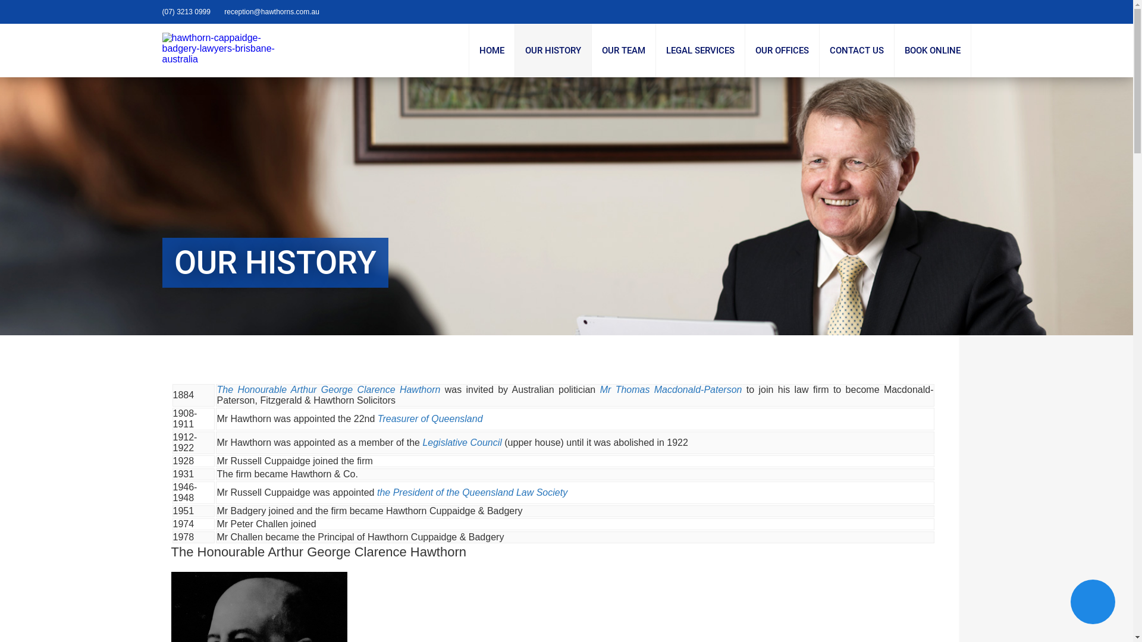 This screenshot has height=642, width=1142. I want to click on Treasurer of Queensland, so click(431, 418).